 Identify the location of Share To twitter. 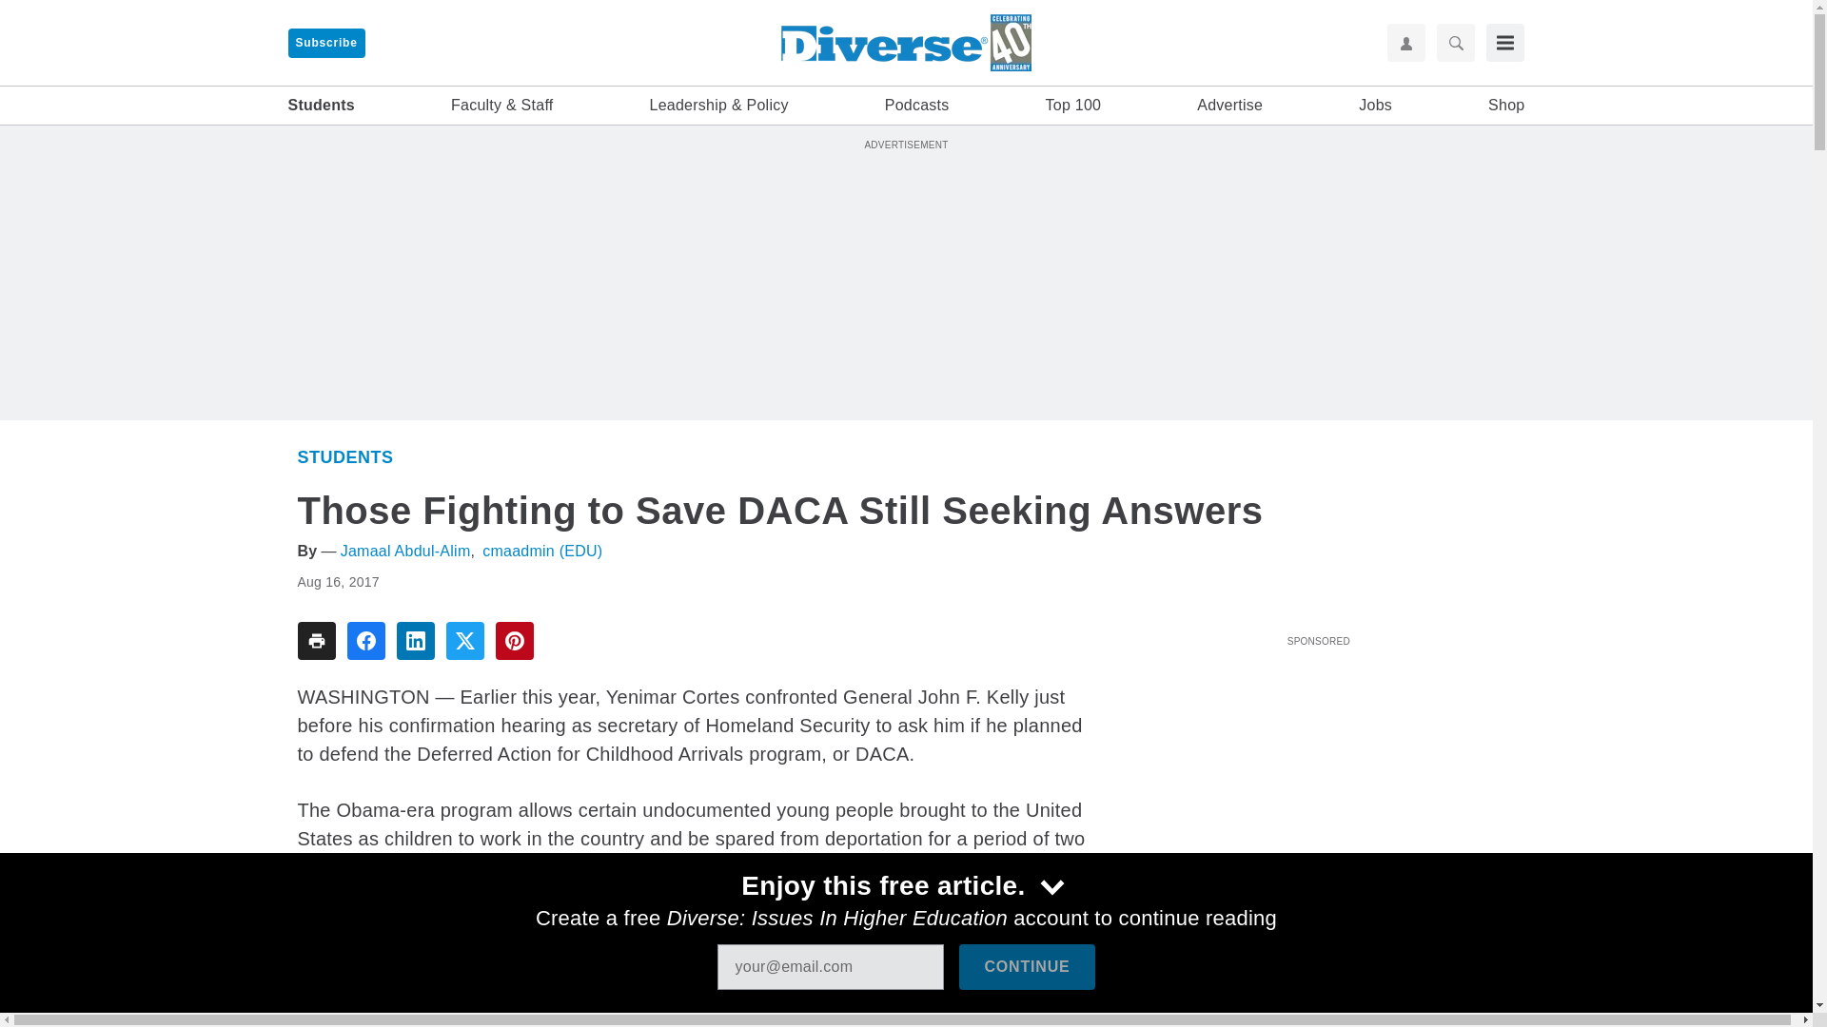
(464, 641).